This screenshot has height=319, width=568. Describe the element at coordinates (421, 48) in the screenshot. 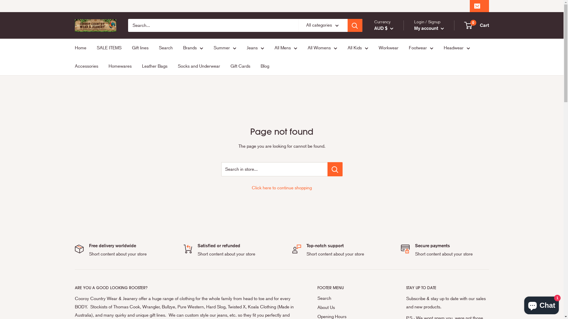

I see `Footwear` at that location.